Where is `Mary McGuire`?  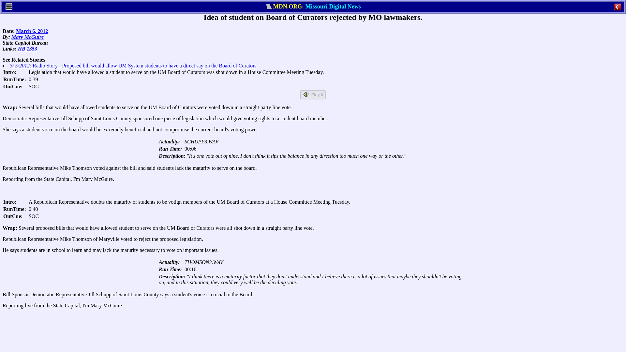 Mary McGuire is located at coordinates (27, 37).